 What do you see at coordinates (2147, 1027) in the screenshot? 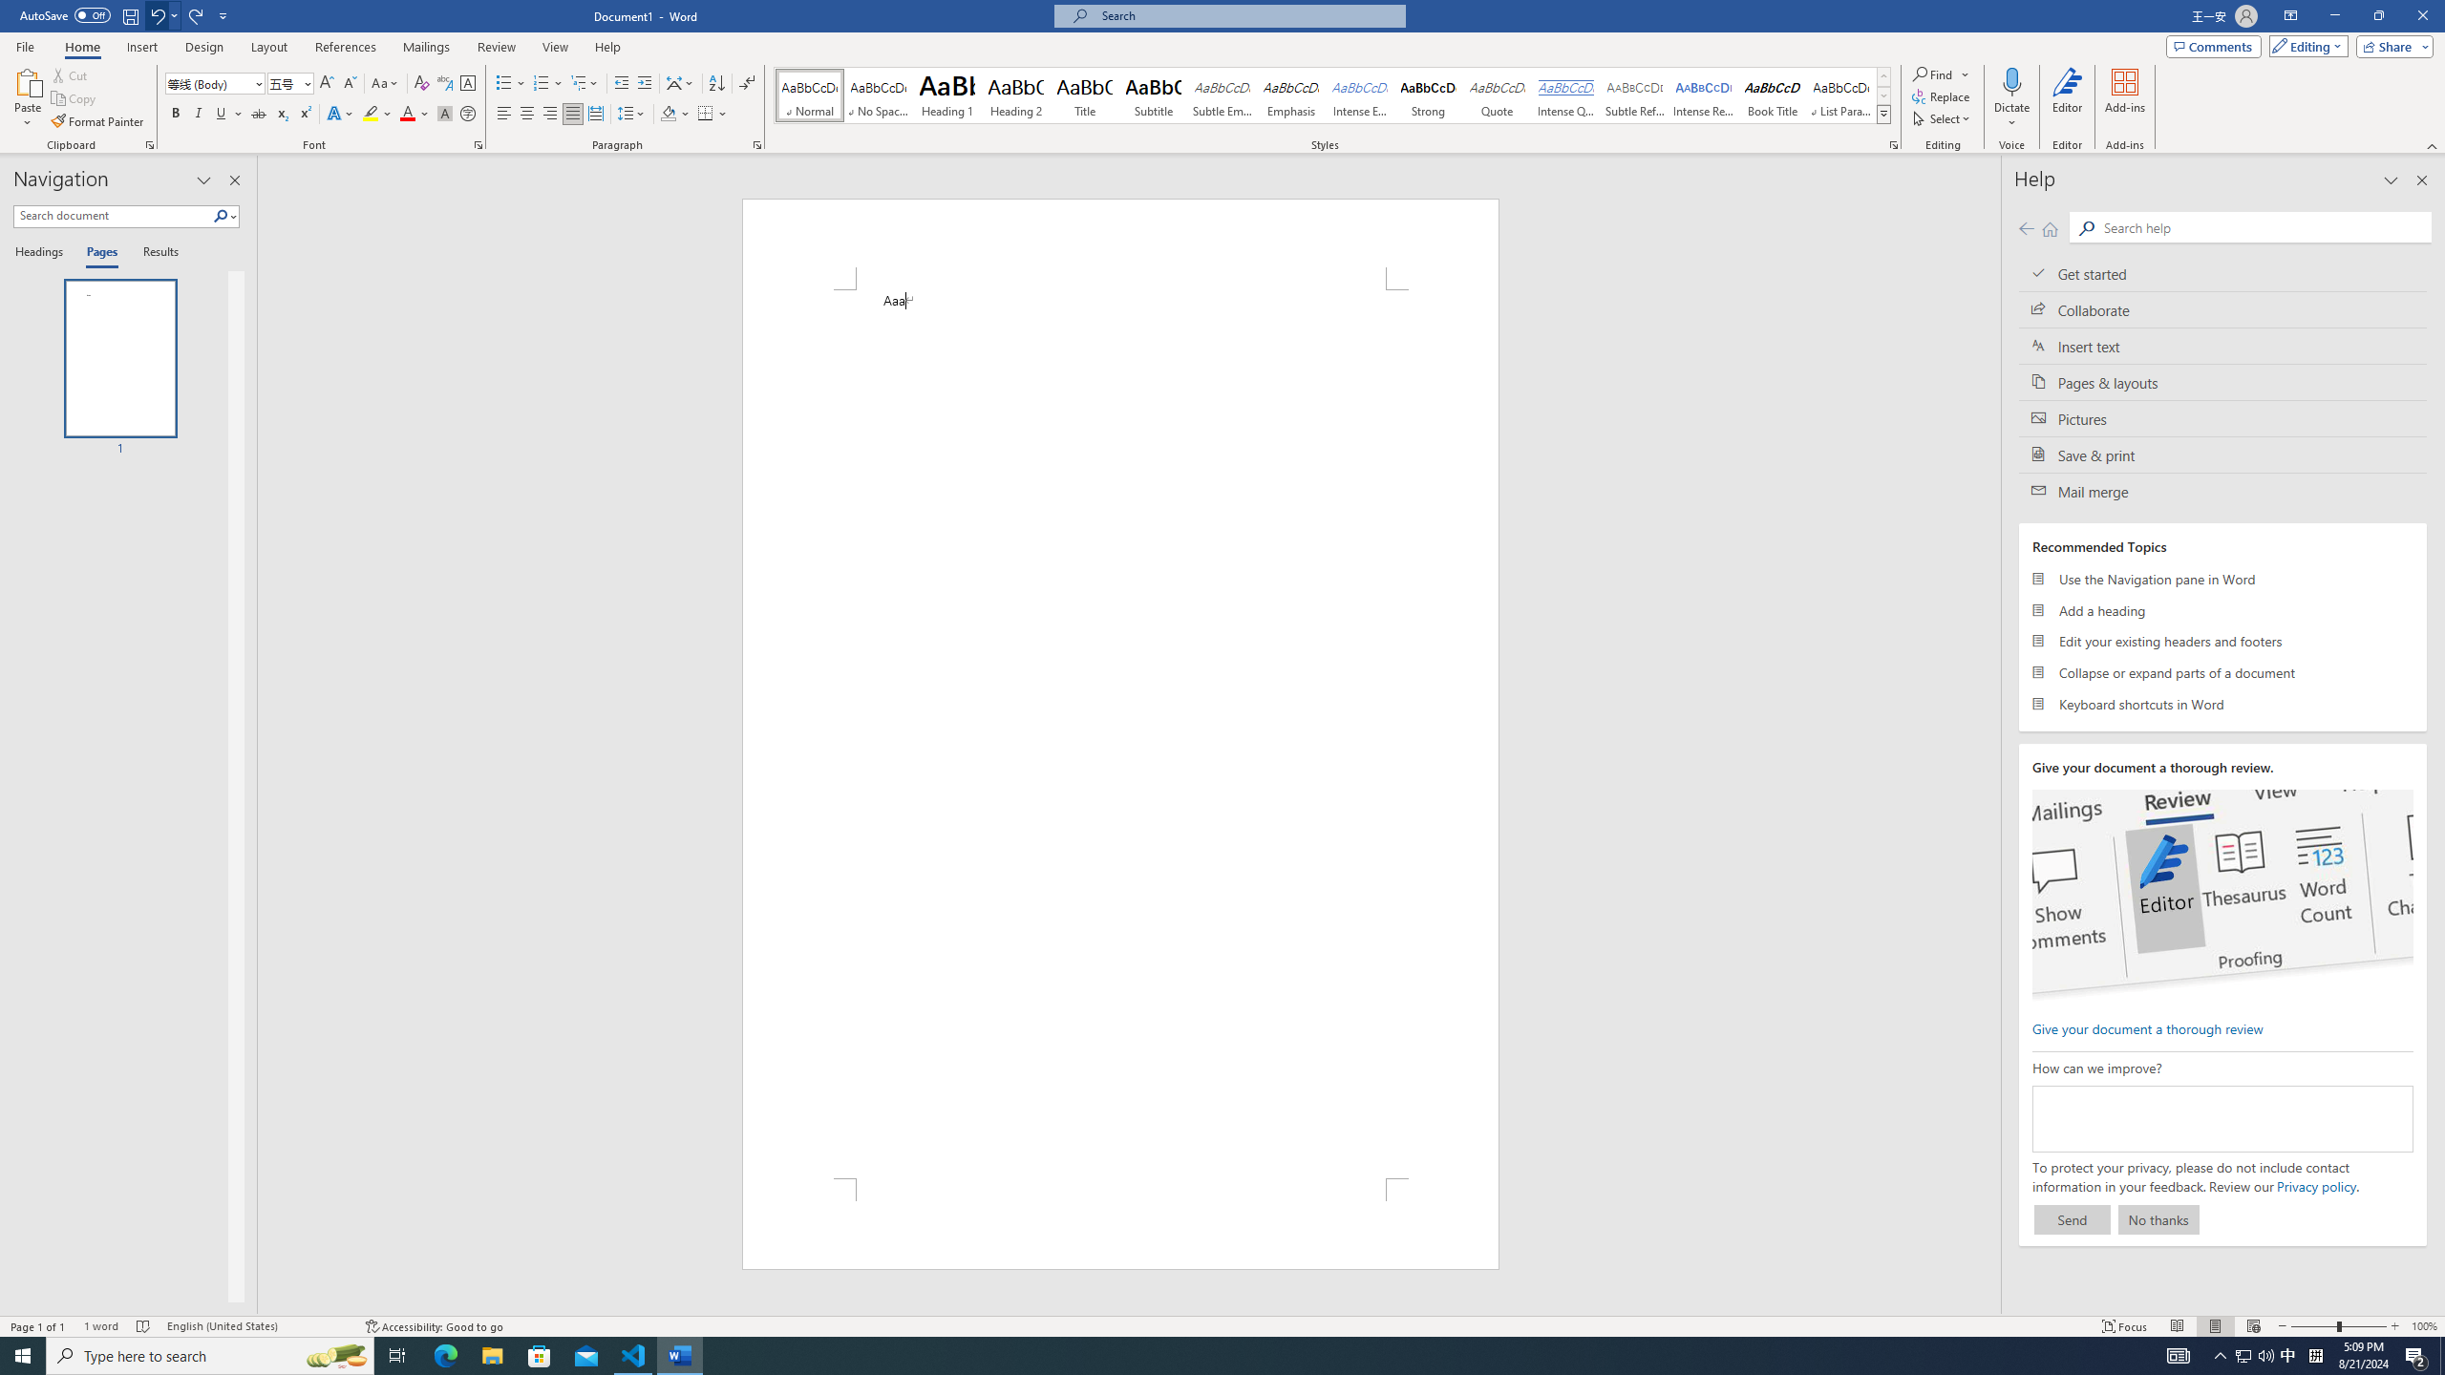
I see `Give your document a thorough review` at bounding box center [2147, 1027].